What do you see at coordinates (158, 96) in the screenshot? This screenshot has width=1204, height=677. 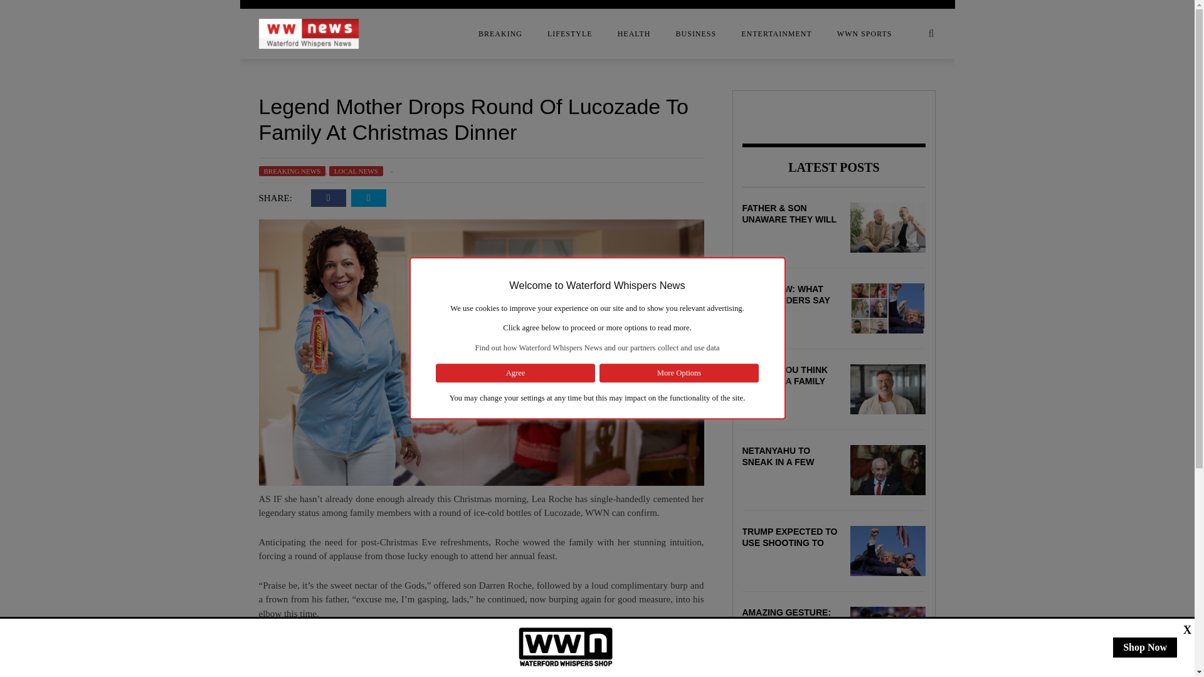 I see `CONTACT US` at bounding box center [158, 96].